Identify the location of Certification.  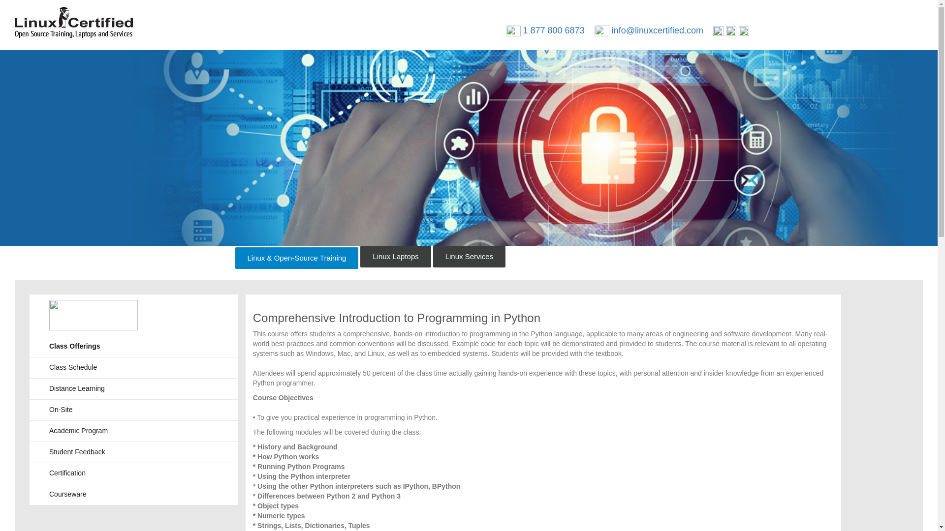
(67, 473).